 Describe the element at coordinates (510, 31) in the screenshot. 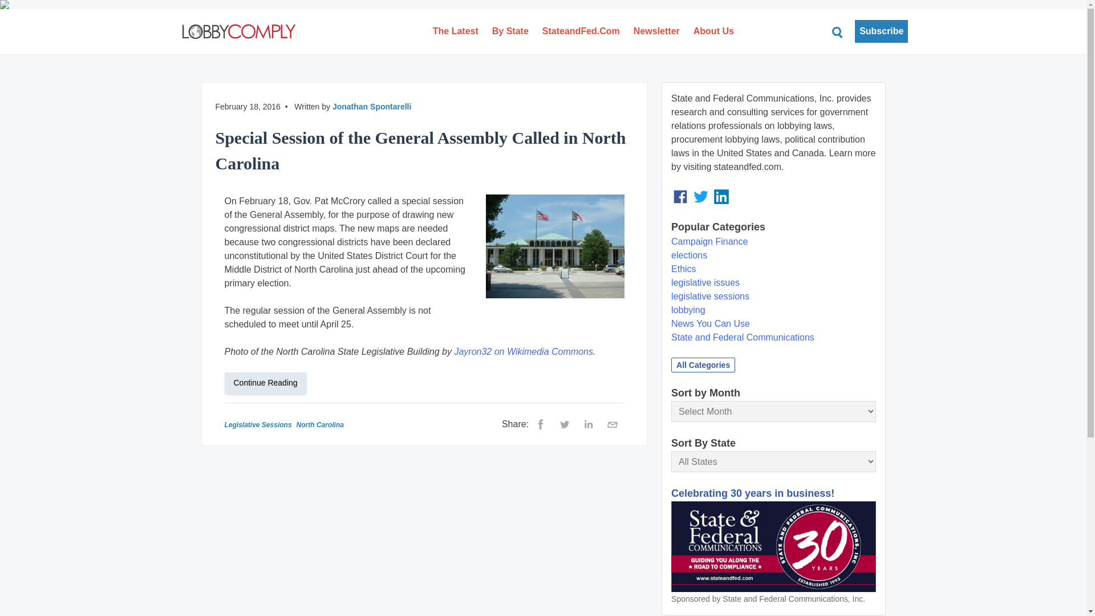

I see `By State` at that location.